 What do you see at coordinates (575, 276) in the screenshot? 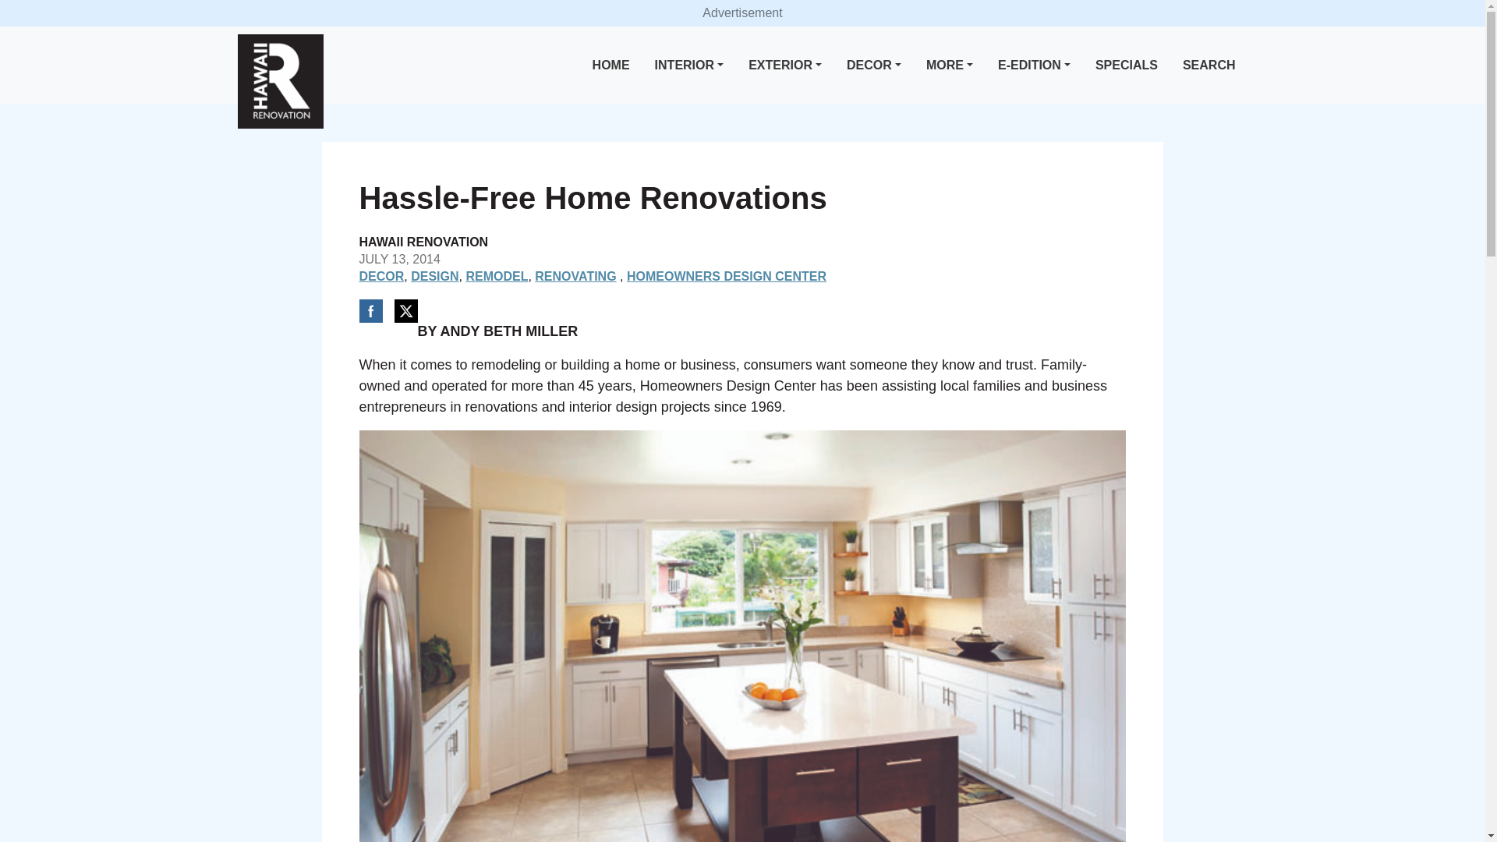
I see `RENOVATING` at bounding box center [575, 276].